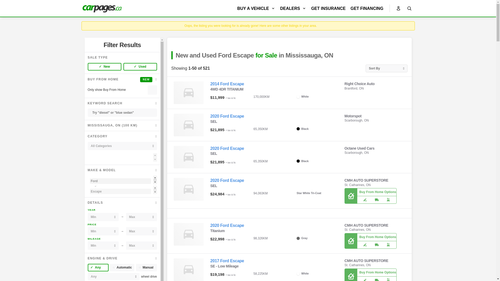  Describe the element at coordinates (189, 157) in the screenshot. I see `Used 2020 Ford Escape SEL for sale in Scarborough, ON` at that location.